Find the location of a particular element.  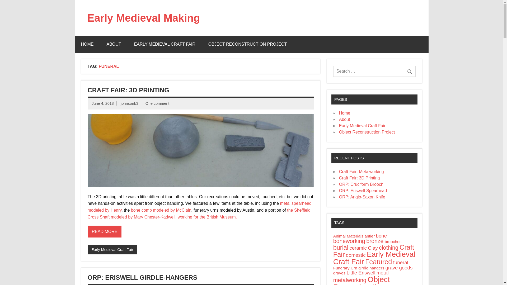

Early Medieval Making is located at coordinates (143, 18).